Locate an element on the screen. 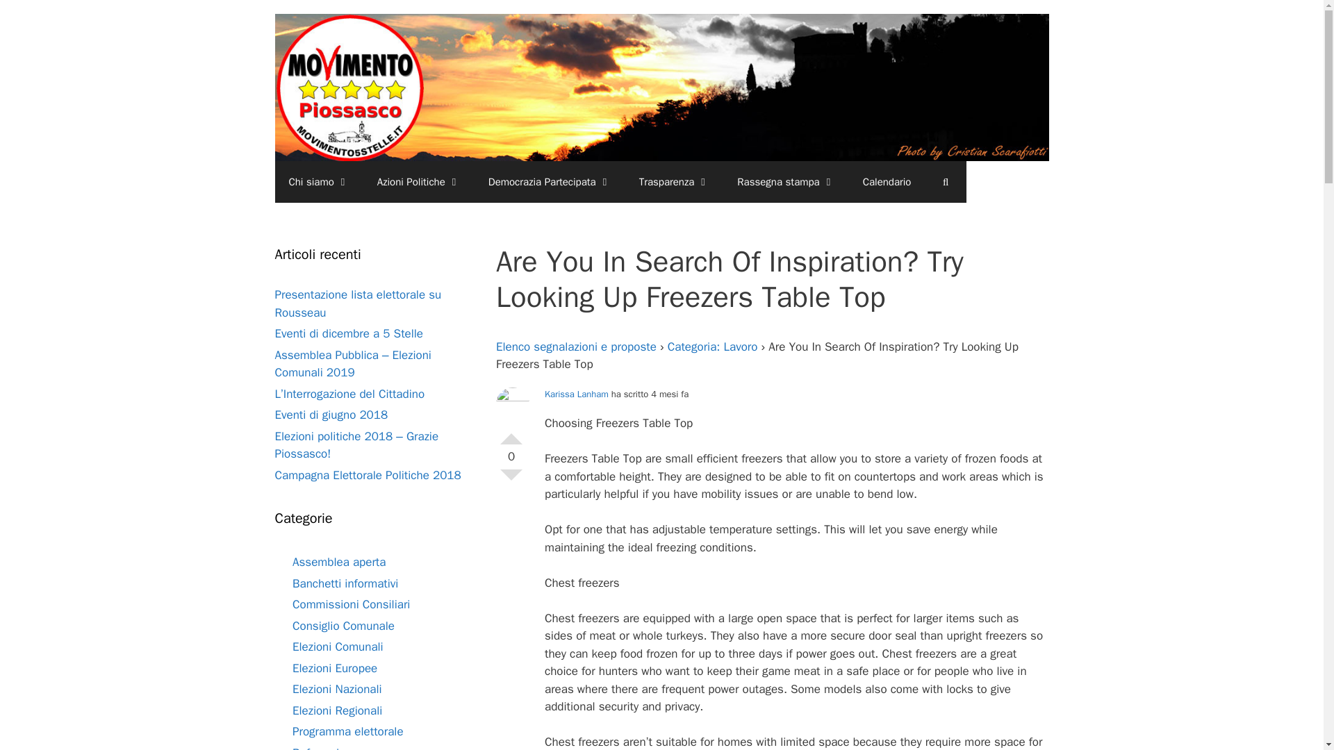 This screenshot has height=750, width=1334. Dai un voto negativo is located at coordinates (511, 481).